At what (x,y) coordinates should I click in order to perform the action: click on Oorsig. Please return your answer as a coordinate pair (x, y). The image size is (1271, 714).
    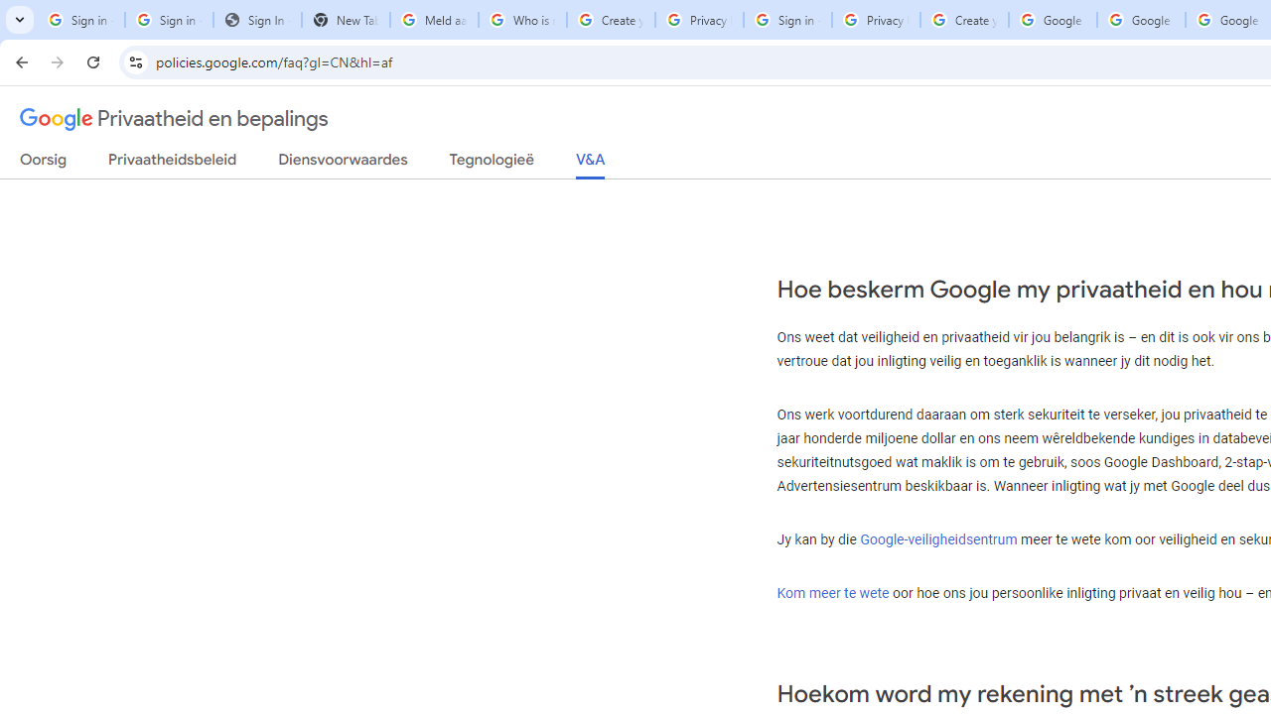
    Looking at the image, I should click on (44, 164).